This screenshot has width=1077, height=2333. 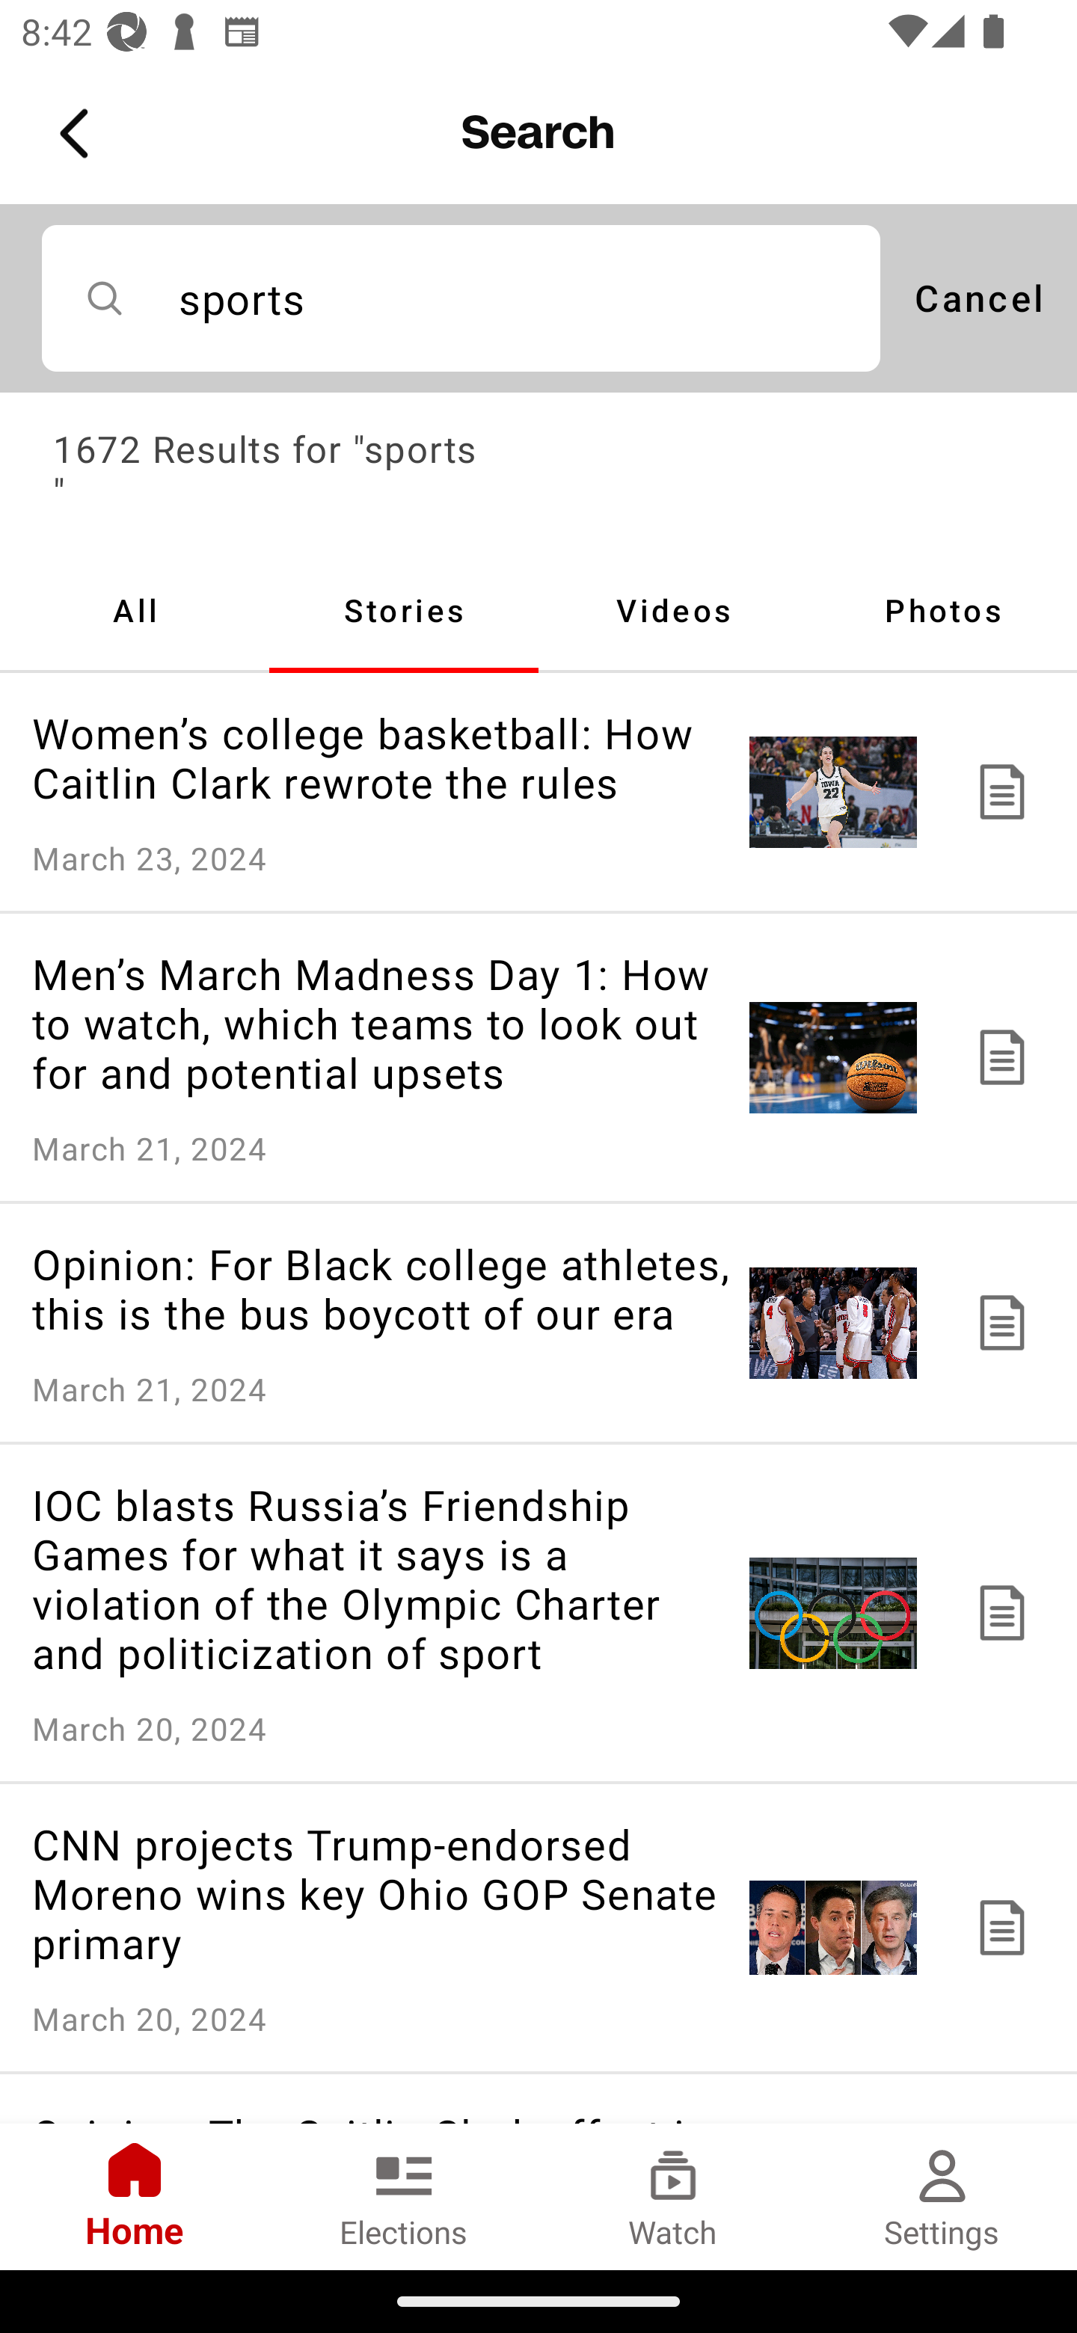 What do you see at coordinates (978, 298) in the screenshot?
I see `Cancel` at bounding box center [978, 298].